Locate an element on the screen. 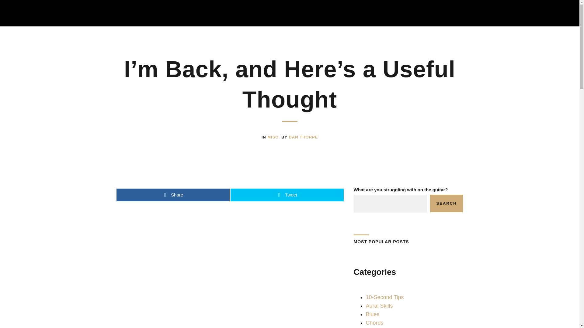 Image resolution: width=584 pixels, height=328 pixels. SEARCH is located at coordinates (447, 203).